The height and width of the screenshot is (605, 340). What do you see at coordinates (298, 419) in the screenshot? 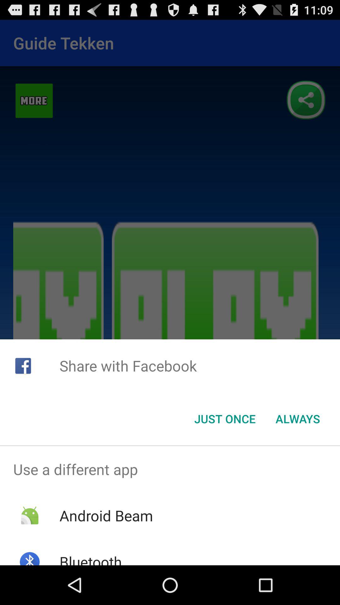
I see `launch item at the bottom right corner` at bounding box center [298, 419].